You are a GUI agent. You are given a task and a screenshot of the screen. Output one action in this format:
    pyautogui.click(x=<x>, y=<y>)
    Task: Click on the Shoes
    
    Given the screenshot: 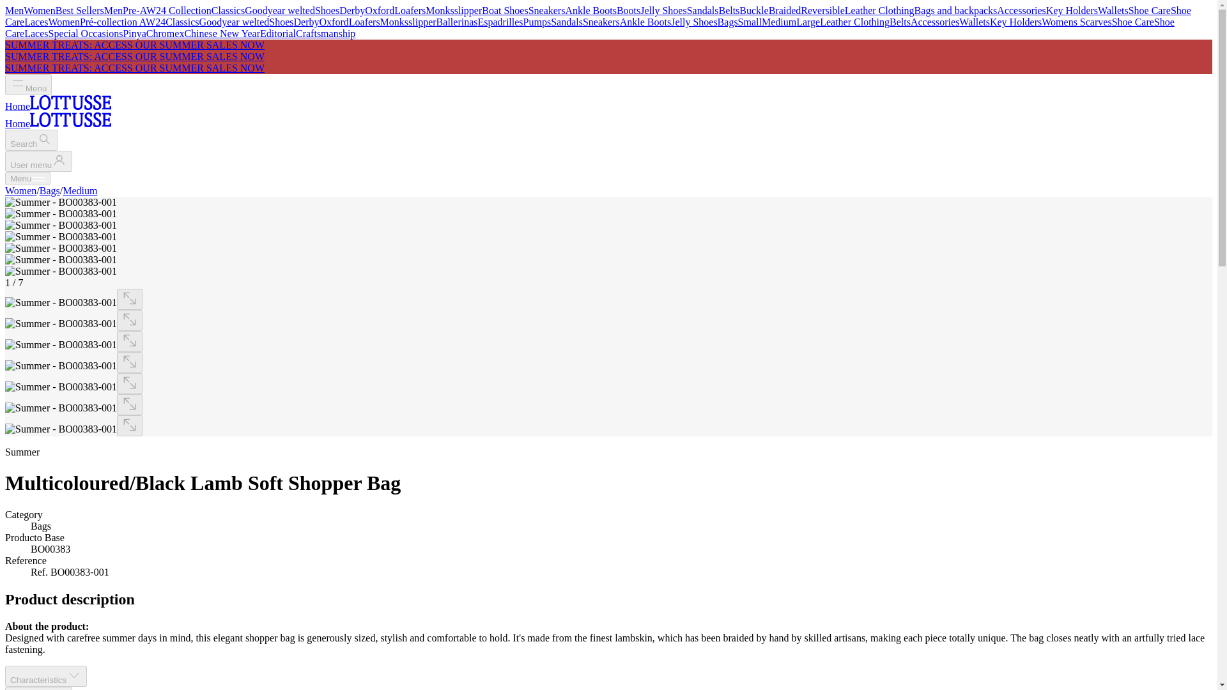 What is the action you would take?
    pyautogui.click(x=327, y=10)
    